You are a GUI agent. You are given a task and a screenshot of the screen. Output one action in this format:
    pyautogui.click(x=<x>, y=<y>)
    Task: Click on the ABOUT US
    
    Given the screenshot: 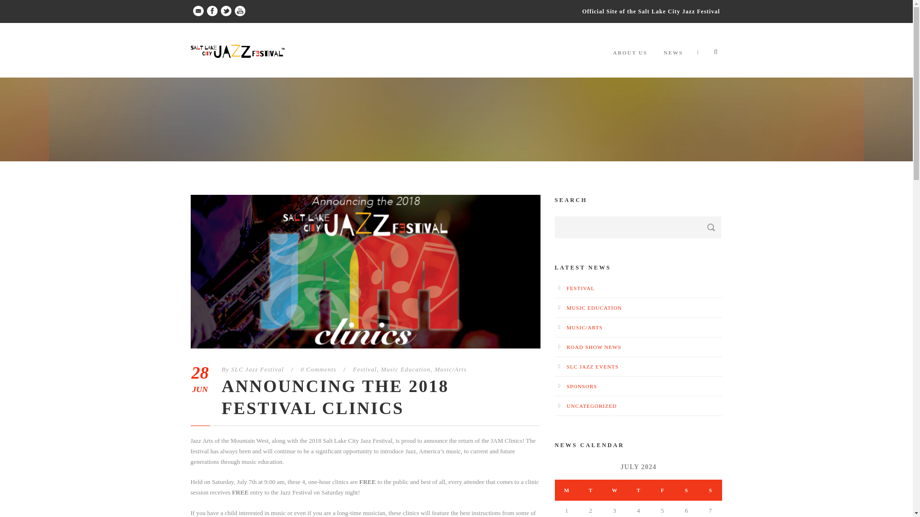 What is the action you would take?
    pyautogui.click(x=630, y=62)
    